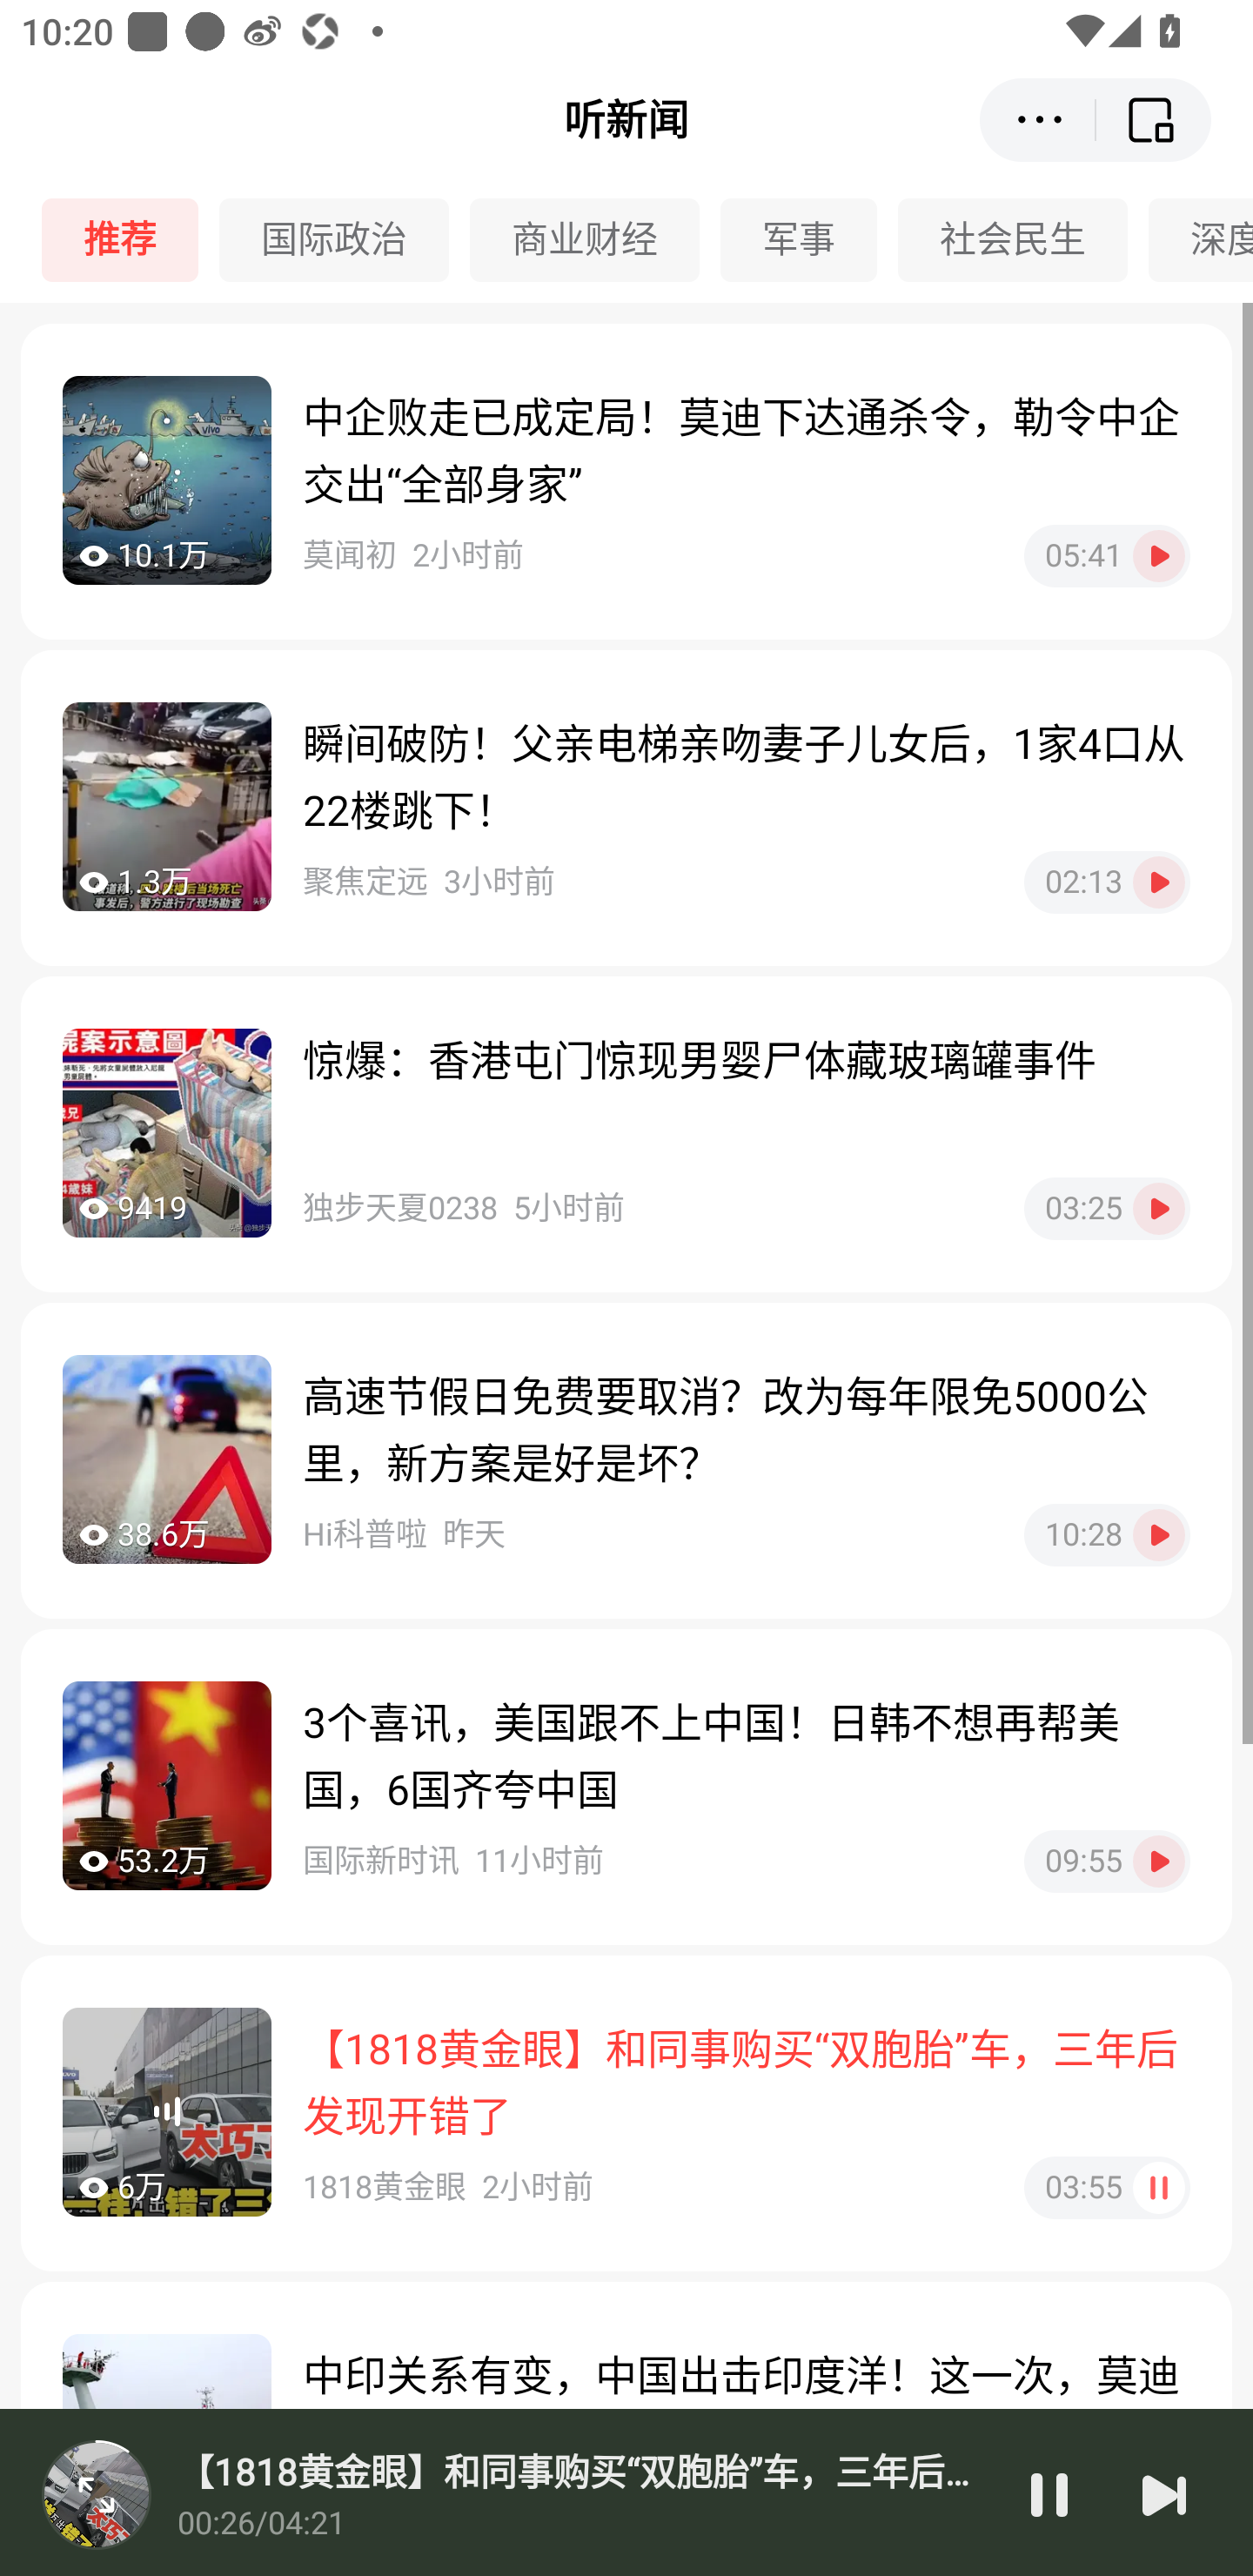 This screenshot has width=1253, height=2576. What do you see at coordinates (626, 808) in the screenshot?
I see `1.3万 瞬间破防！父亲电梯亲吻妻子儿女后，1家4口从22楼跳下！ 聚焦定远3小时前 02:13` at bounding box center [626, 808].